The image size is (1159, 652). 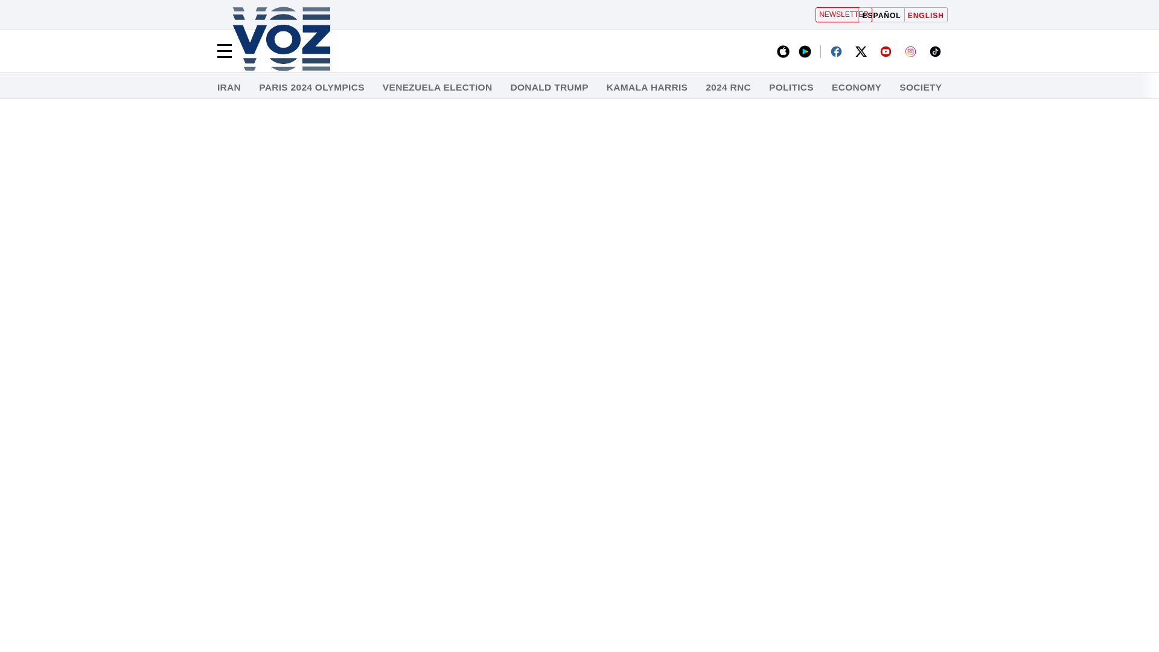 I want to click on VENEZUELA ELECTION, so click(x=437, y=88).